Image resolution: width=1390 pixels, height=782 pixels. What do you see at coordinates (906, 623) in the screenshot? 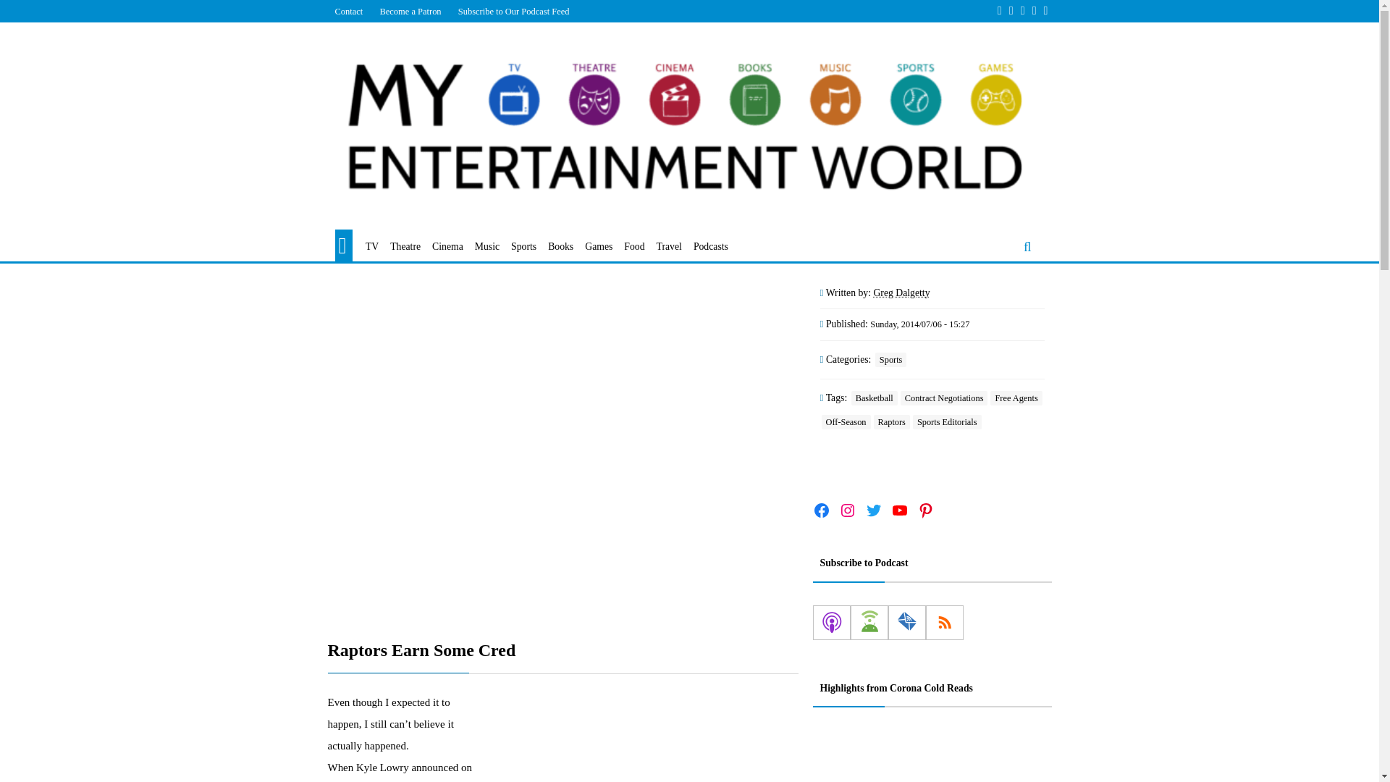
I see `Subscribe by Email` at bounding box center [906, 623].